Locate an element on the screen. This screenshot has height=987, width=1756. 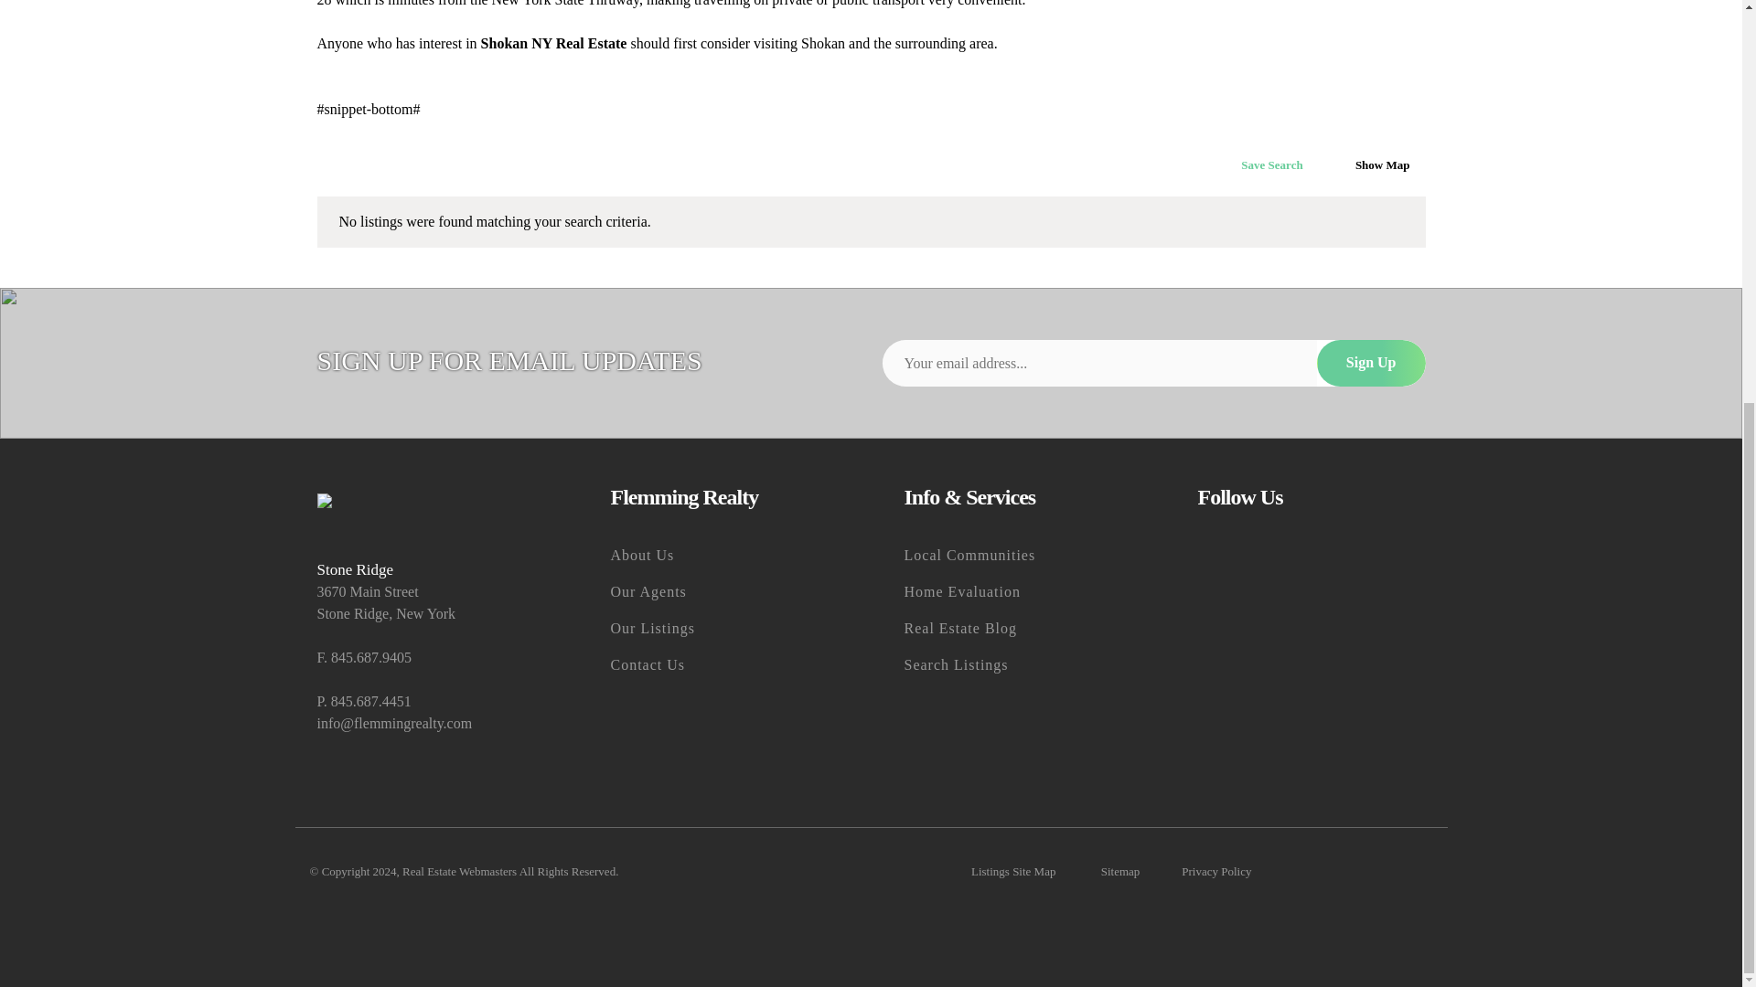
Home Evaluation is located at coordinates (1017, 592).